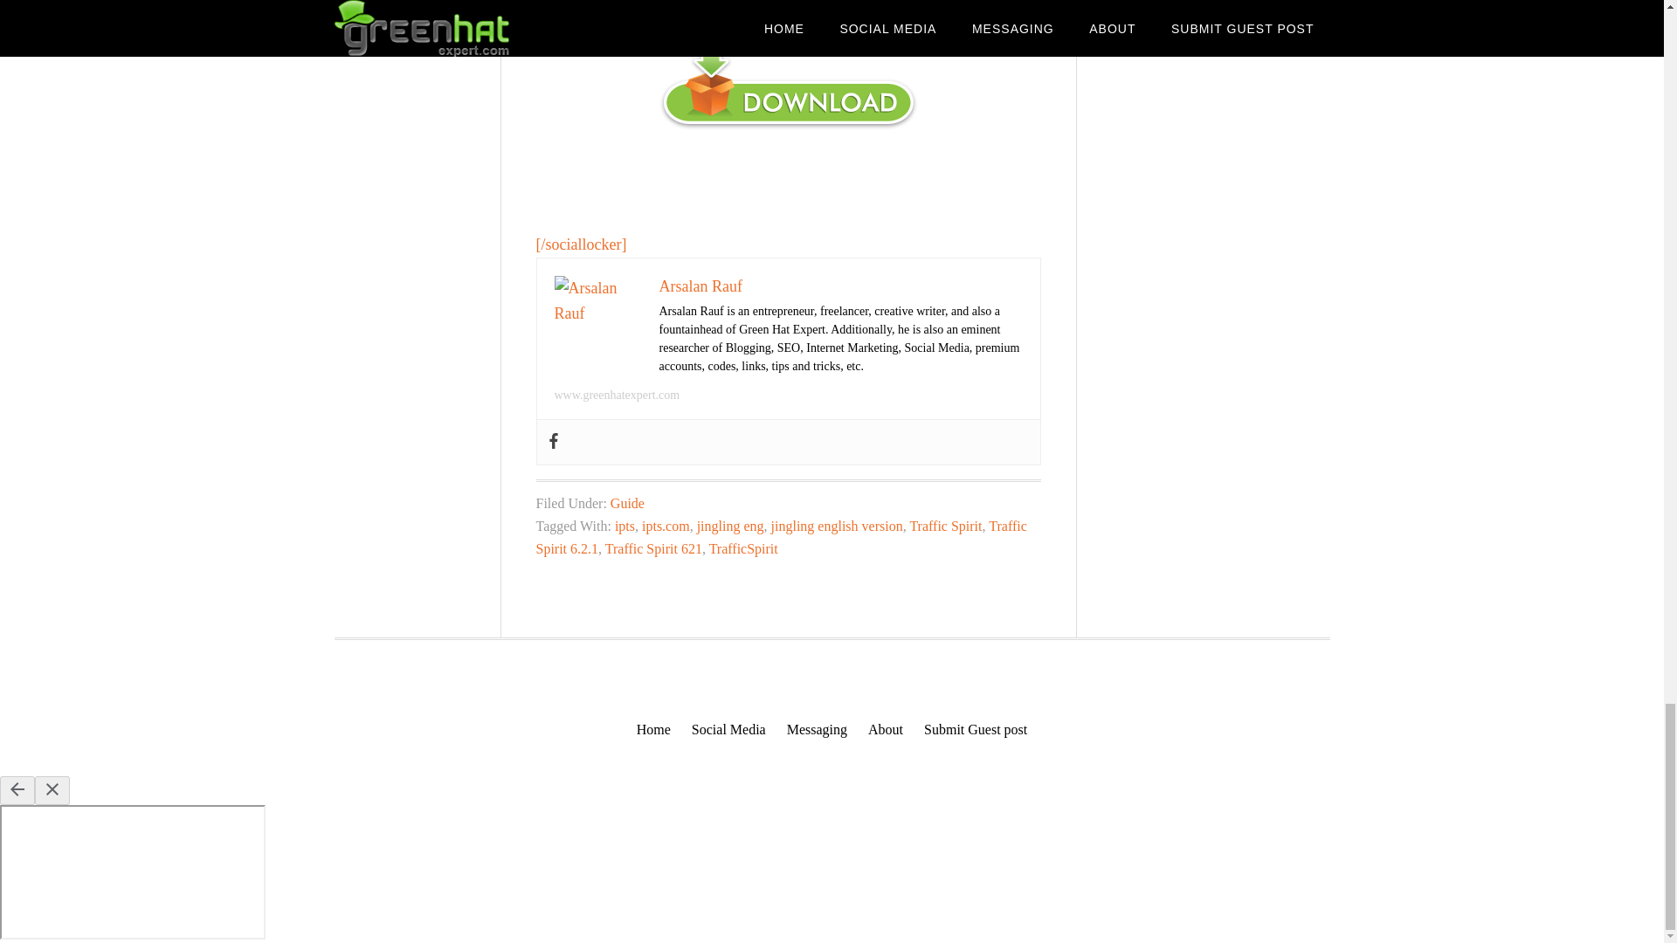 The height and width of the screenshot is (943, 1677). Describe the element at coordinates (781, 538) in the screenshot. I see `Traffic Spirit 6.2.1` at that location.